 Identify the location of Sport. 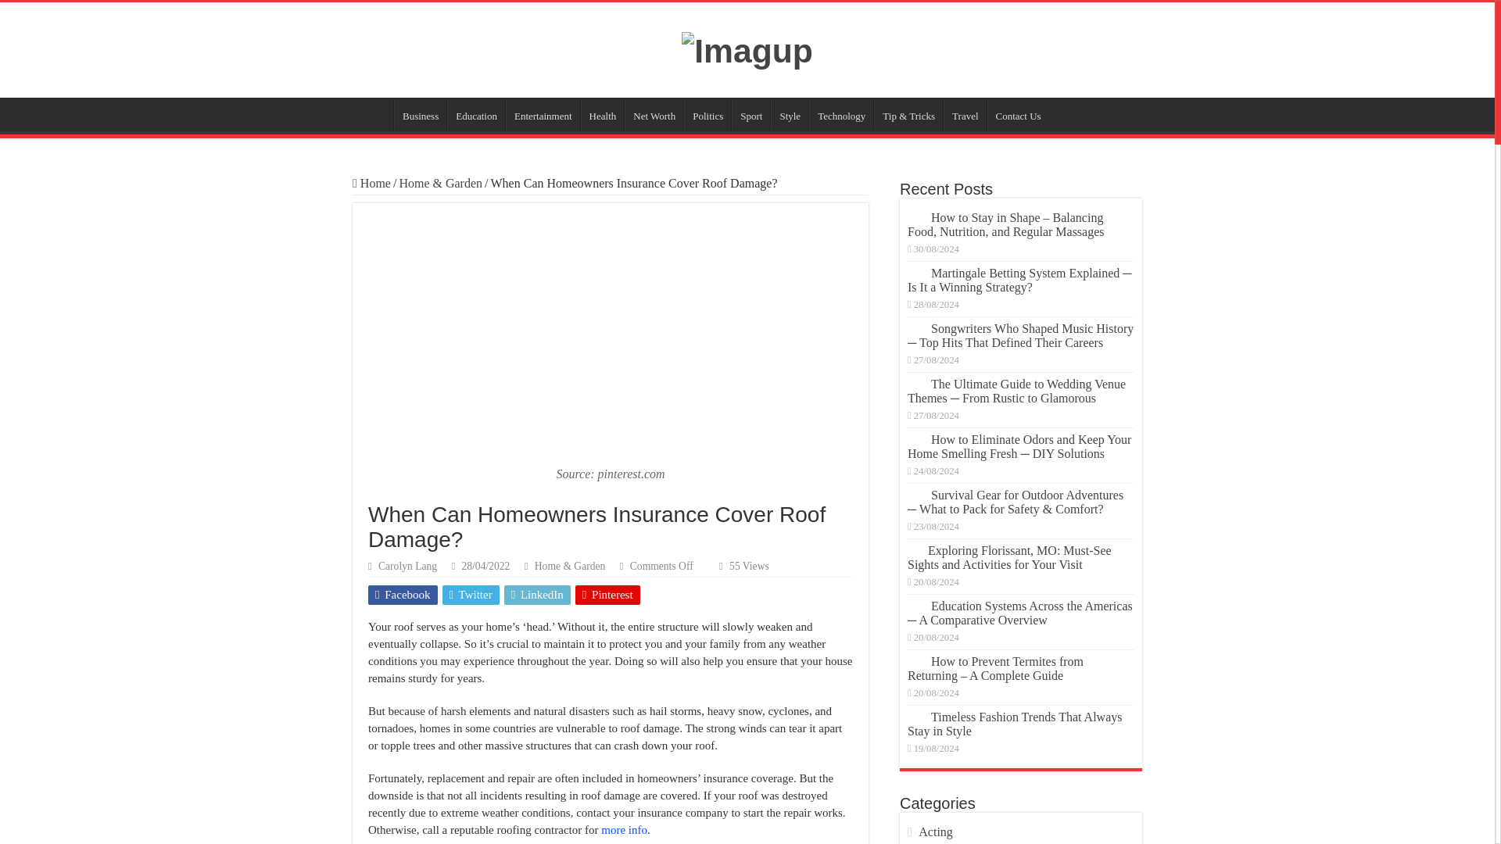
(750, 114).